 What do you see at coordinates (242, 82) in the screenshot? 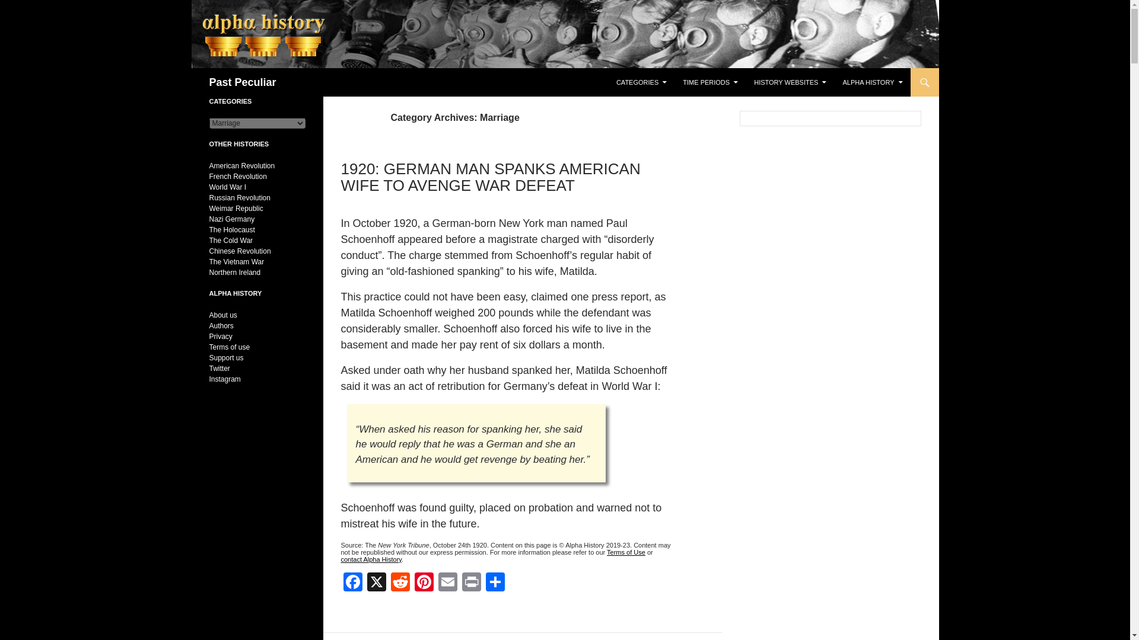
I see `Past Peculiar` at bounding box center [242, 82].